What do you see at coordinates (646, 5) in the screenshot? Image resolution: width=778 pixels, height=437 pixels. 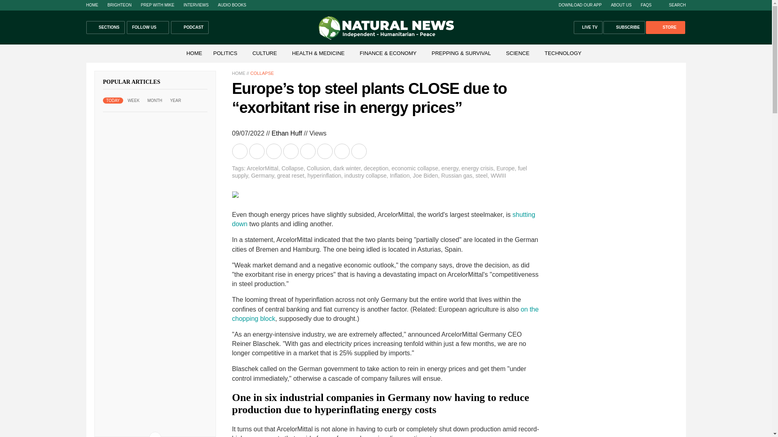 I see `FAQS` at bounding box center [646, 5].